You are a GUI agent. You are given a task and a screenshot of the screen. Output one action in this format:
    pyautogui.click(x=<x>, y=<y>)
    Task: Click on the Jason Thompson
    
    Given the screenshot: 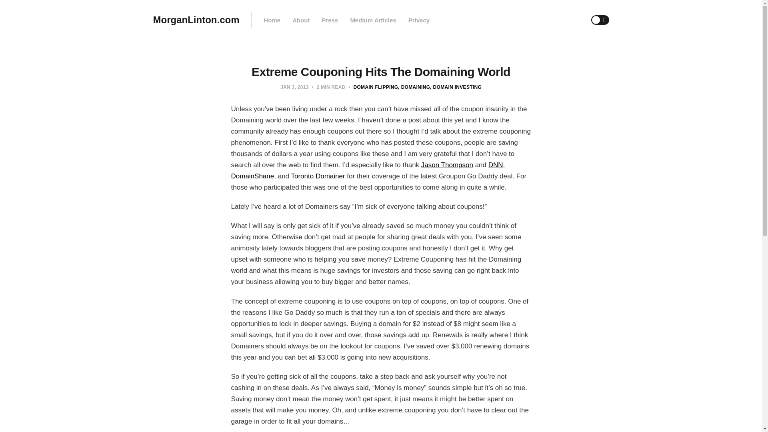 What is the action you would take?
    pyautogui.click(x=447, y=165)
    